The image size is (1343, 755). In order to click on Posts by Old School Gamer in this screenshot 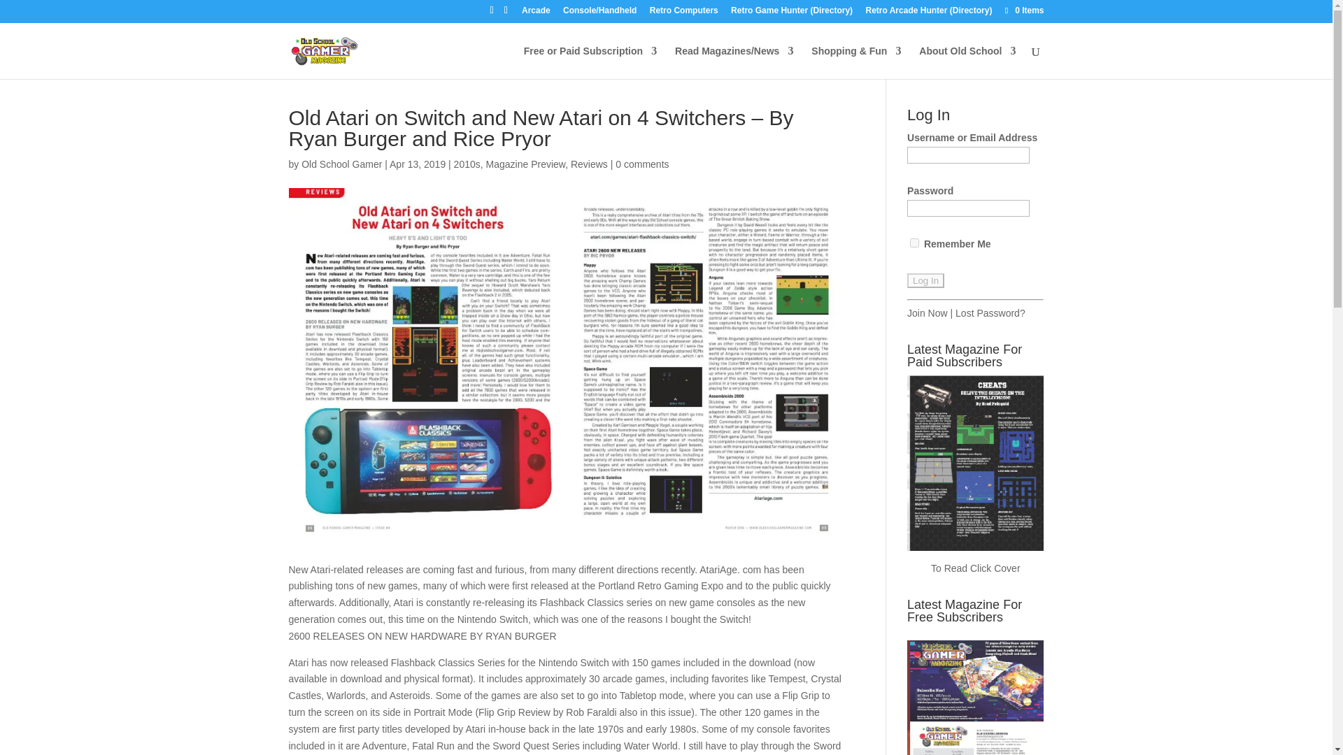, I will do `click(341, 164)`.